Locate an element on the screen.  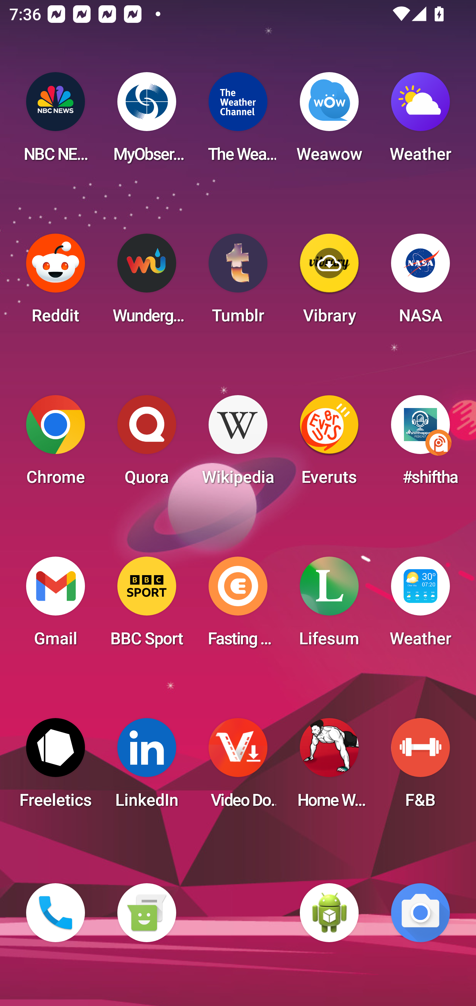
Quora is located at coordinates (146, 444).